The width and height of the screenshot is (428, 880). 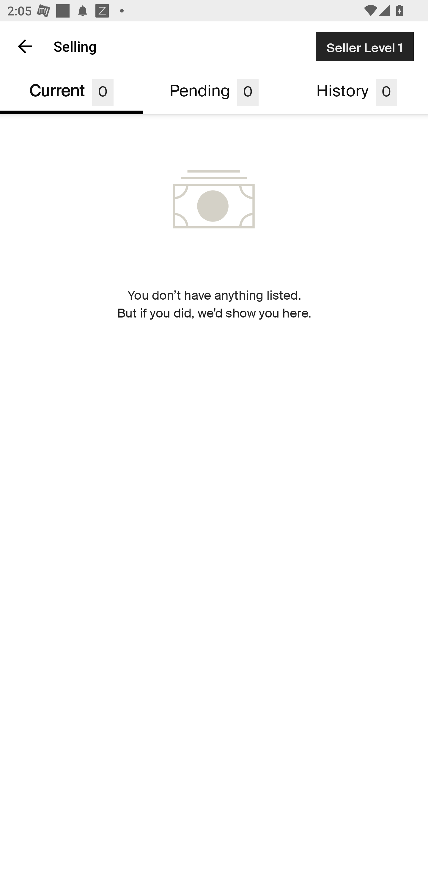 I want to click on Seller Level 1, so click(x=365, y=46).